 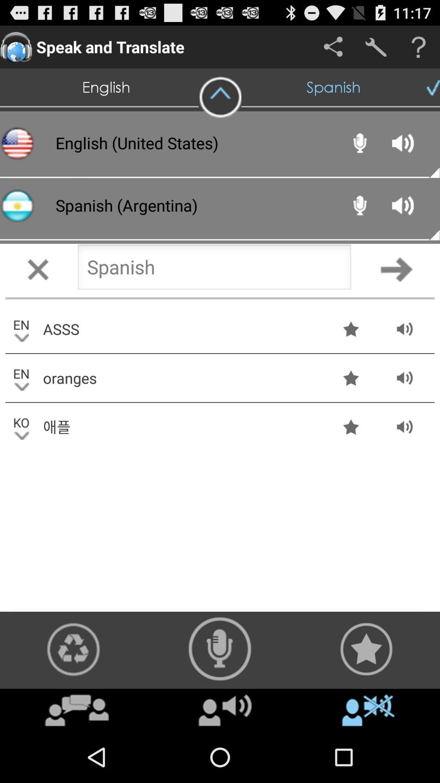 What do you see at coordinates (38, 269) in the screenshot?
I see `close tap` at bounding box center [38, 269].